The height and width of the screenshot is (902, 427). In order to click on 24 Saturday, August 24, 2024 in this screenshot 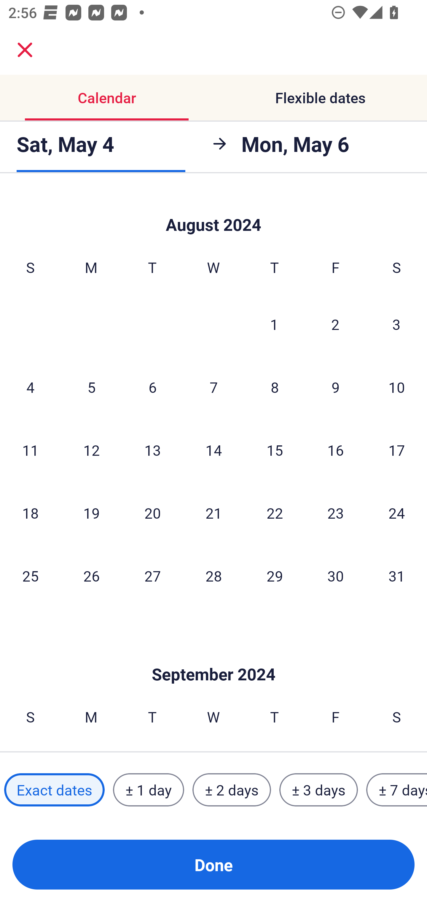, I will do `click(397, 513)`.